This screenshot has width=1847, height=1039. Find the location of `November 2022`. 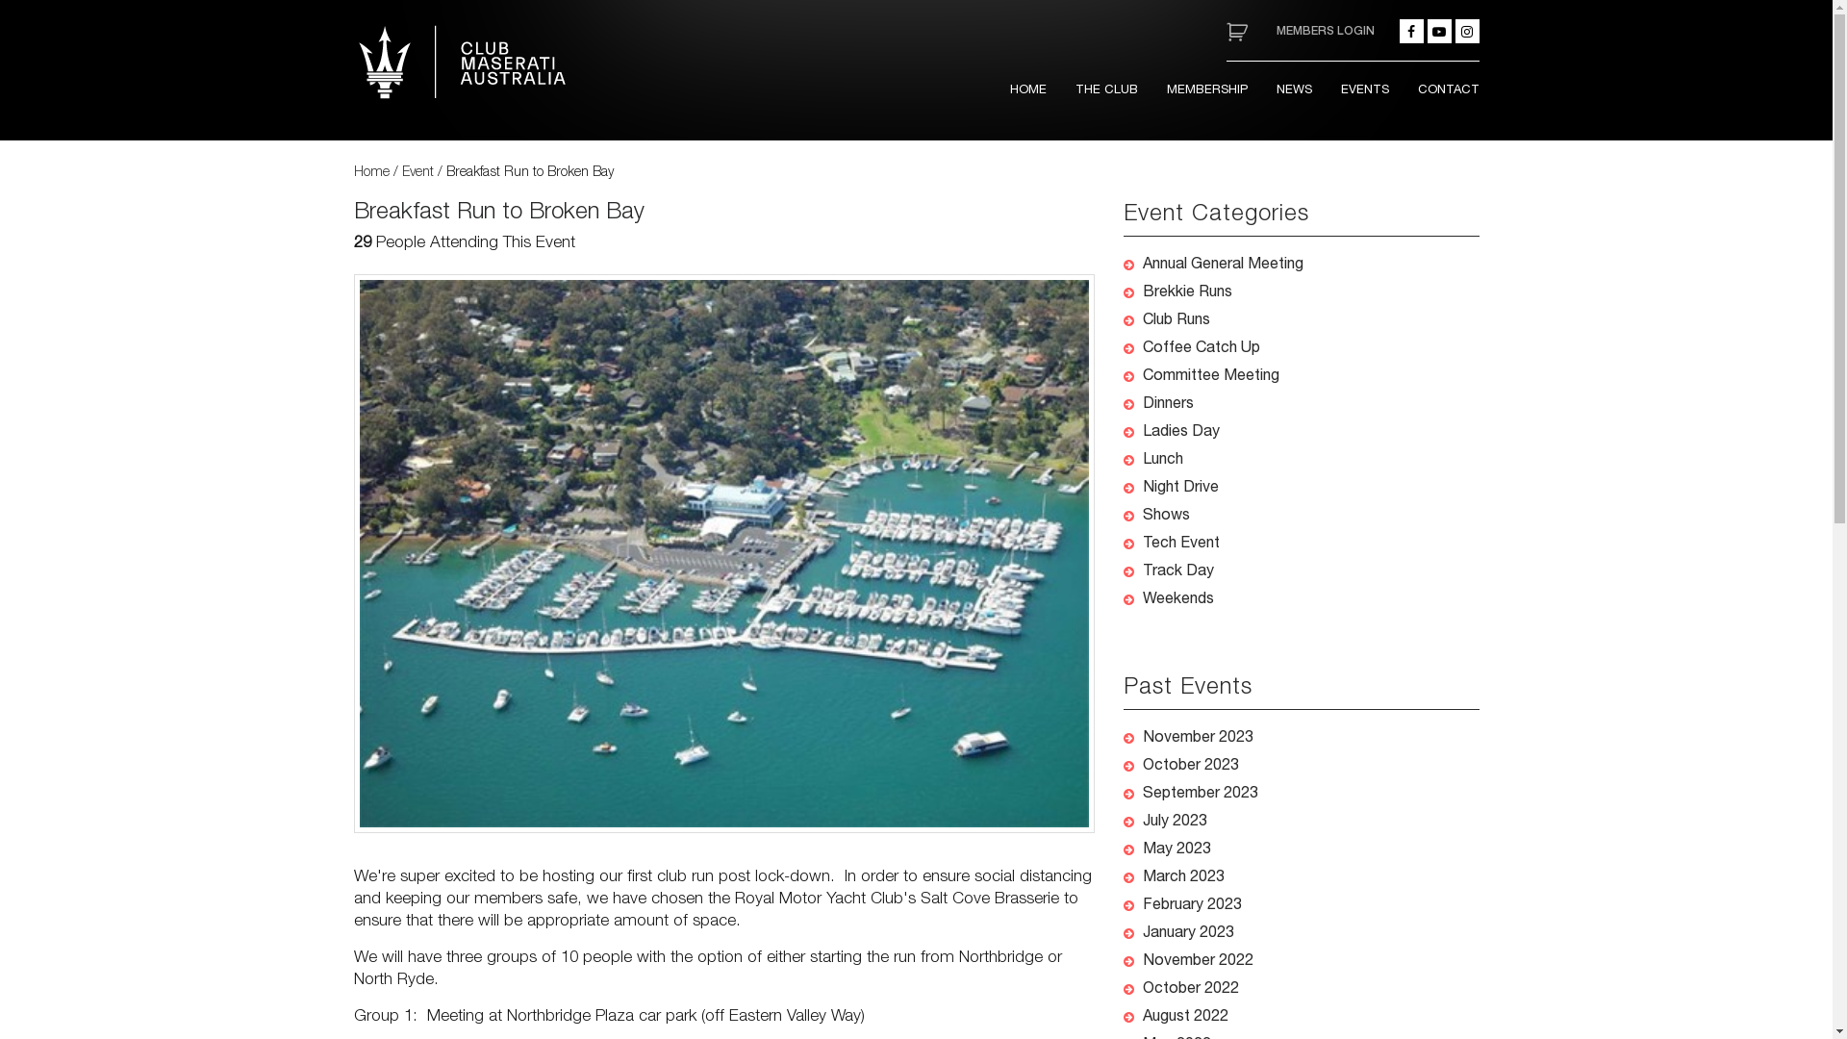

November 2022 is located at coordinates (1199, 962).